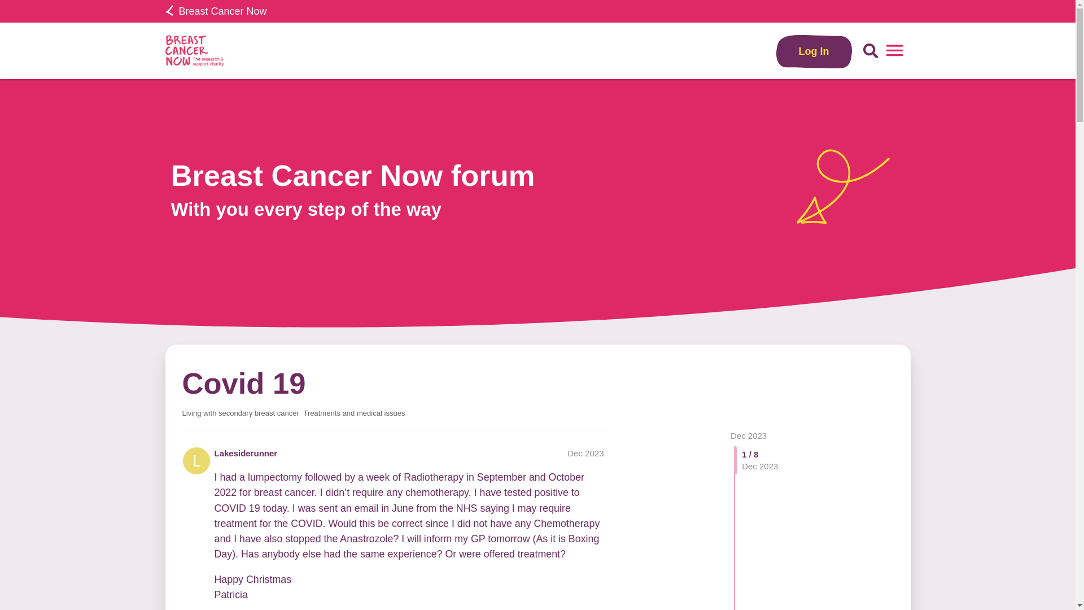  Describe the element at coordinates (585, 453) in the screenshot. I see `Post date` at that location.